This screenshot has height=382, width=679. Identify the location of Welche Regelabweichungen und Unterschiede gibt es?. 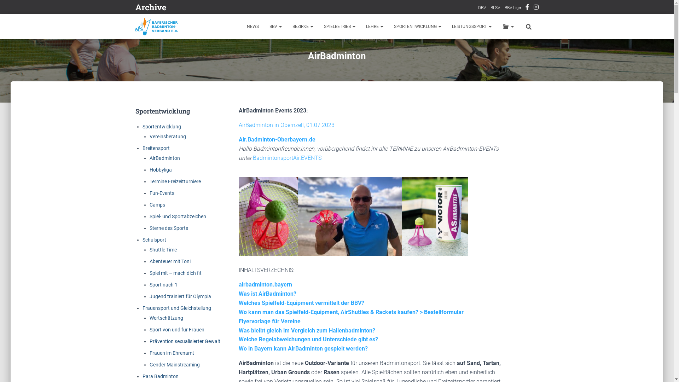
(308, 340).